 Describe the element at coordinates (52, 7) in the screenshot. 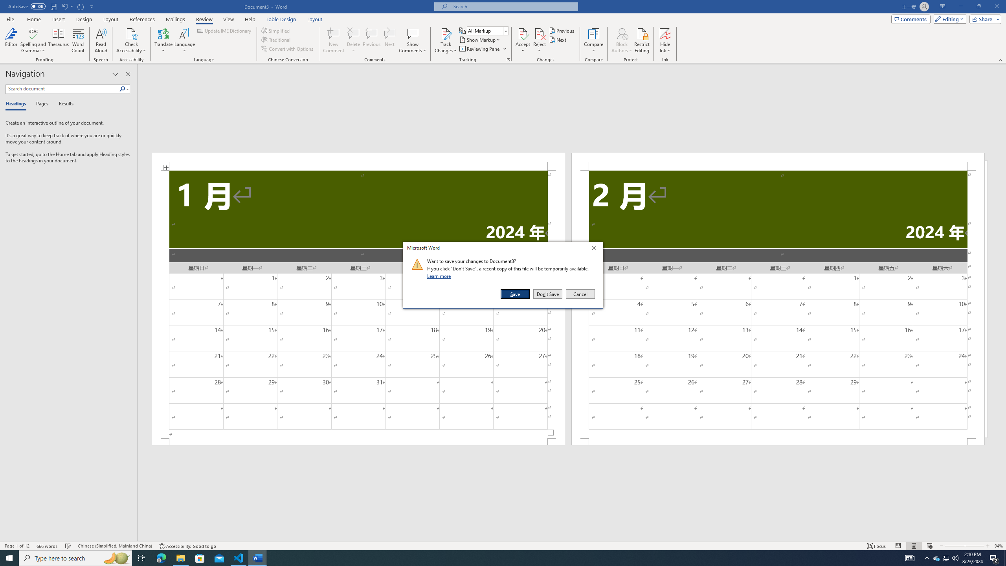

I see `Quick Access Toolbar` at that location.